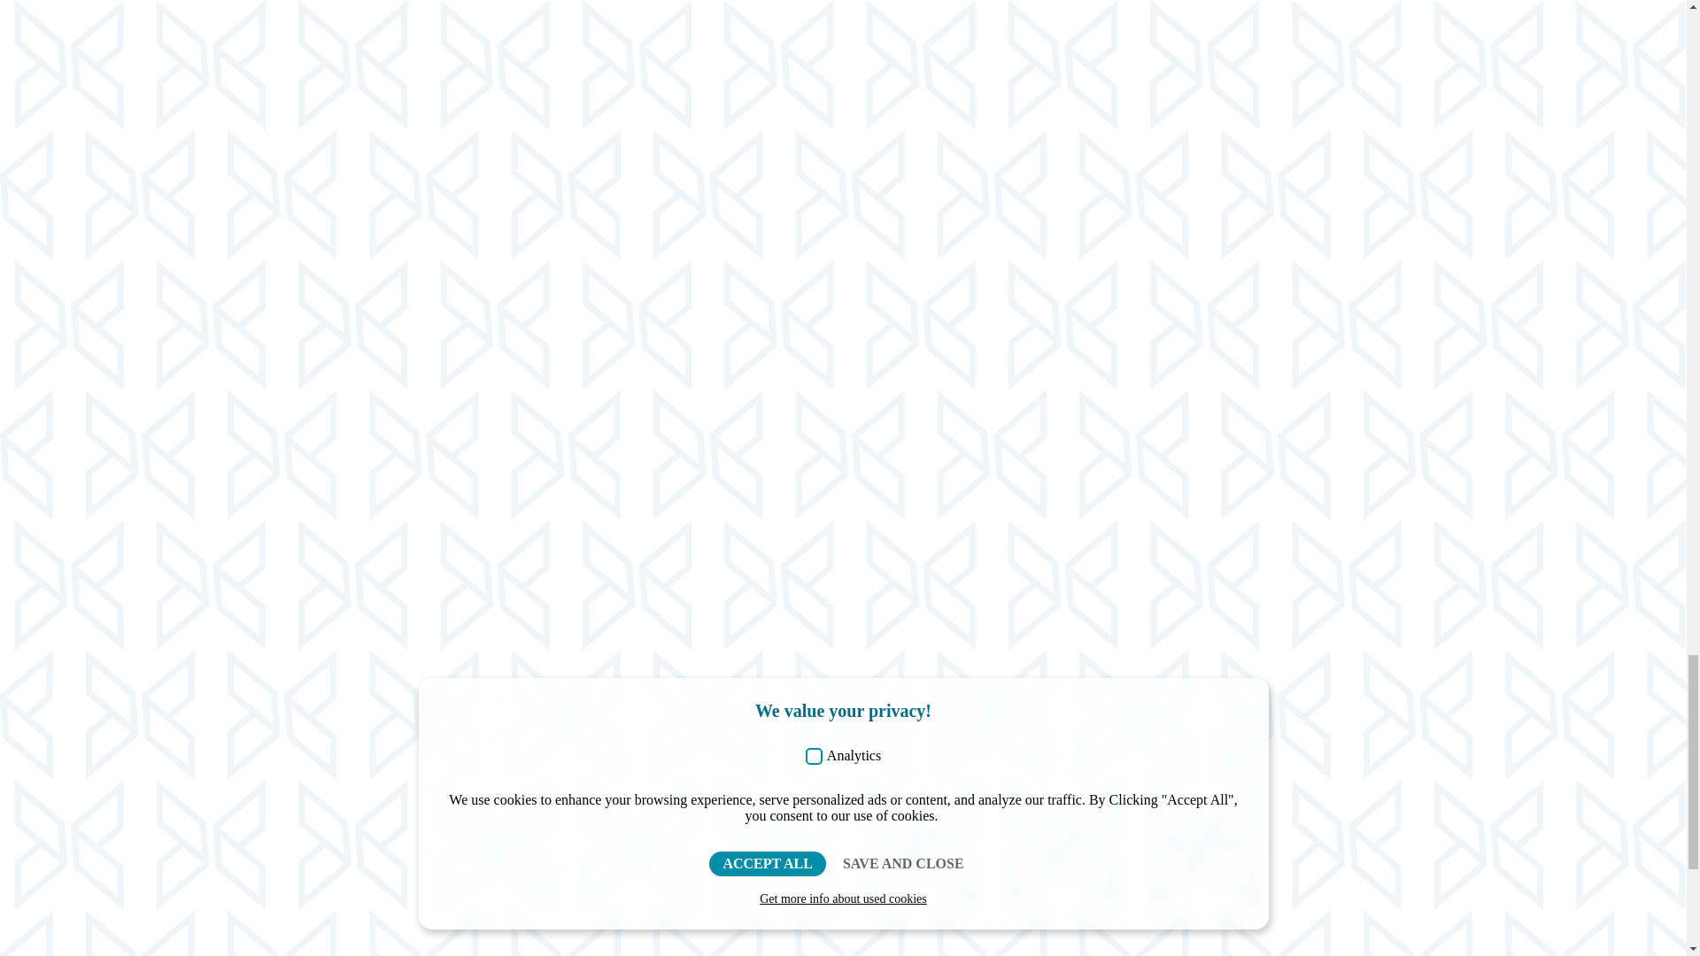 Image resolution: width=1700 pixels, height=956 pixels. I want to click on Document management, so click(340, 729).